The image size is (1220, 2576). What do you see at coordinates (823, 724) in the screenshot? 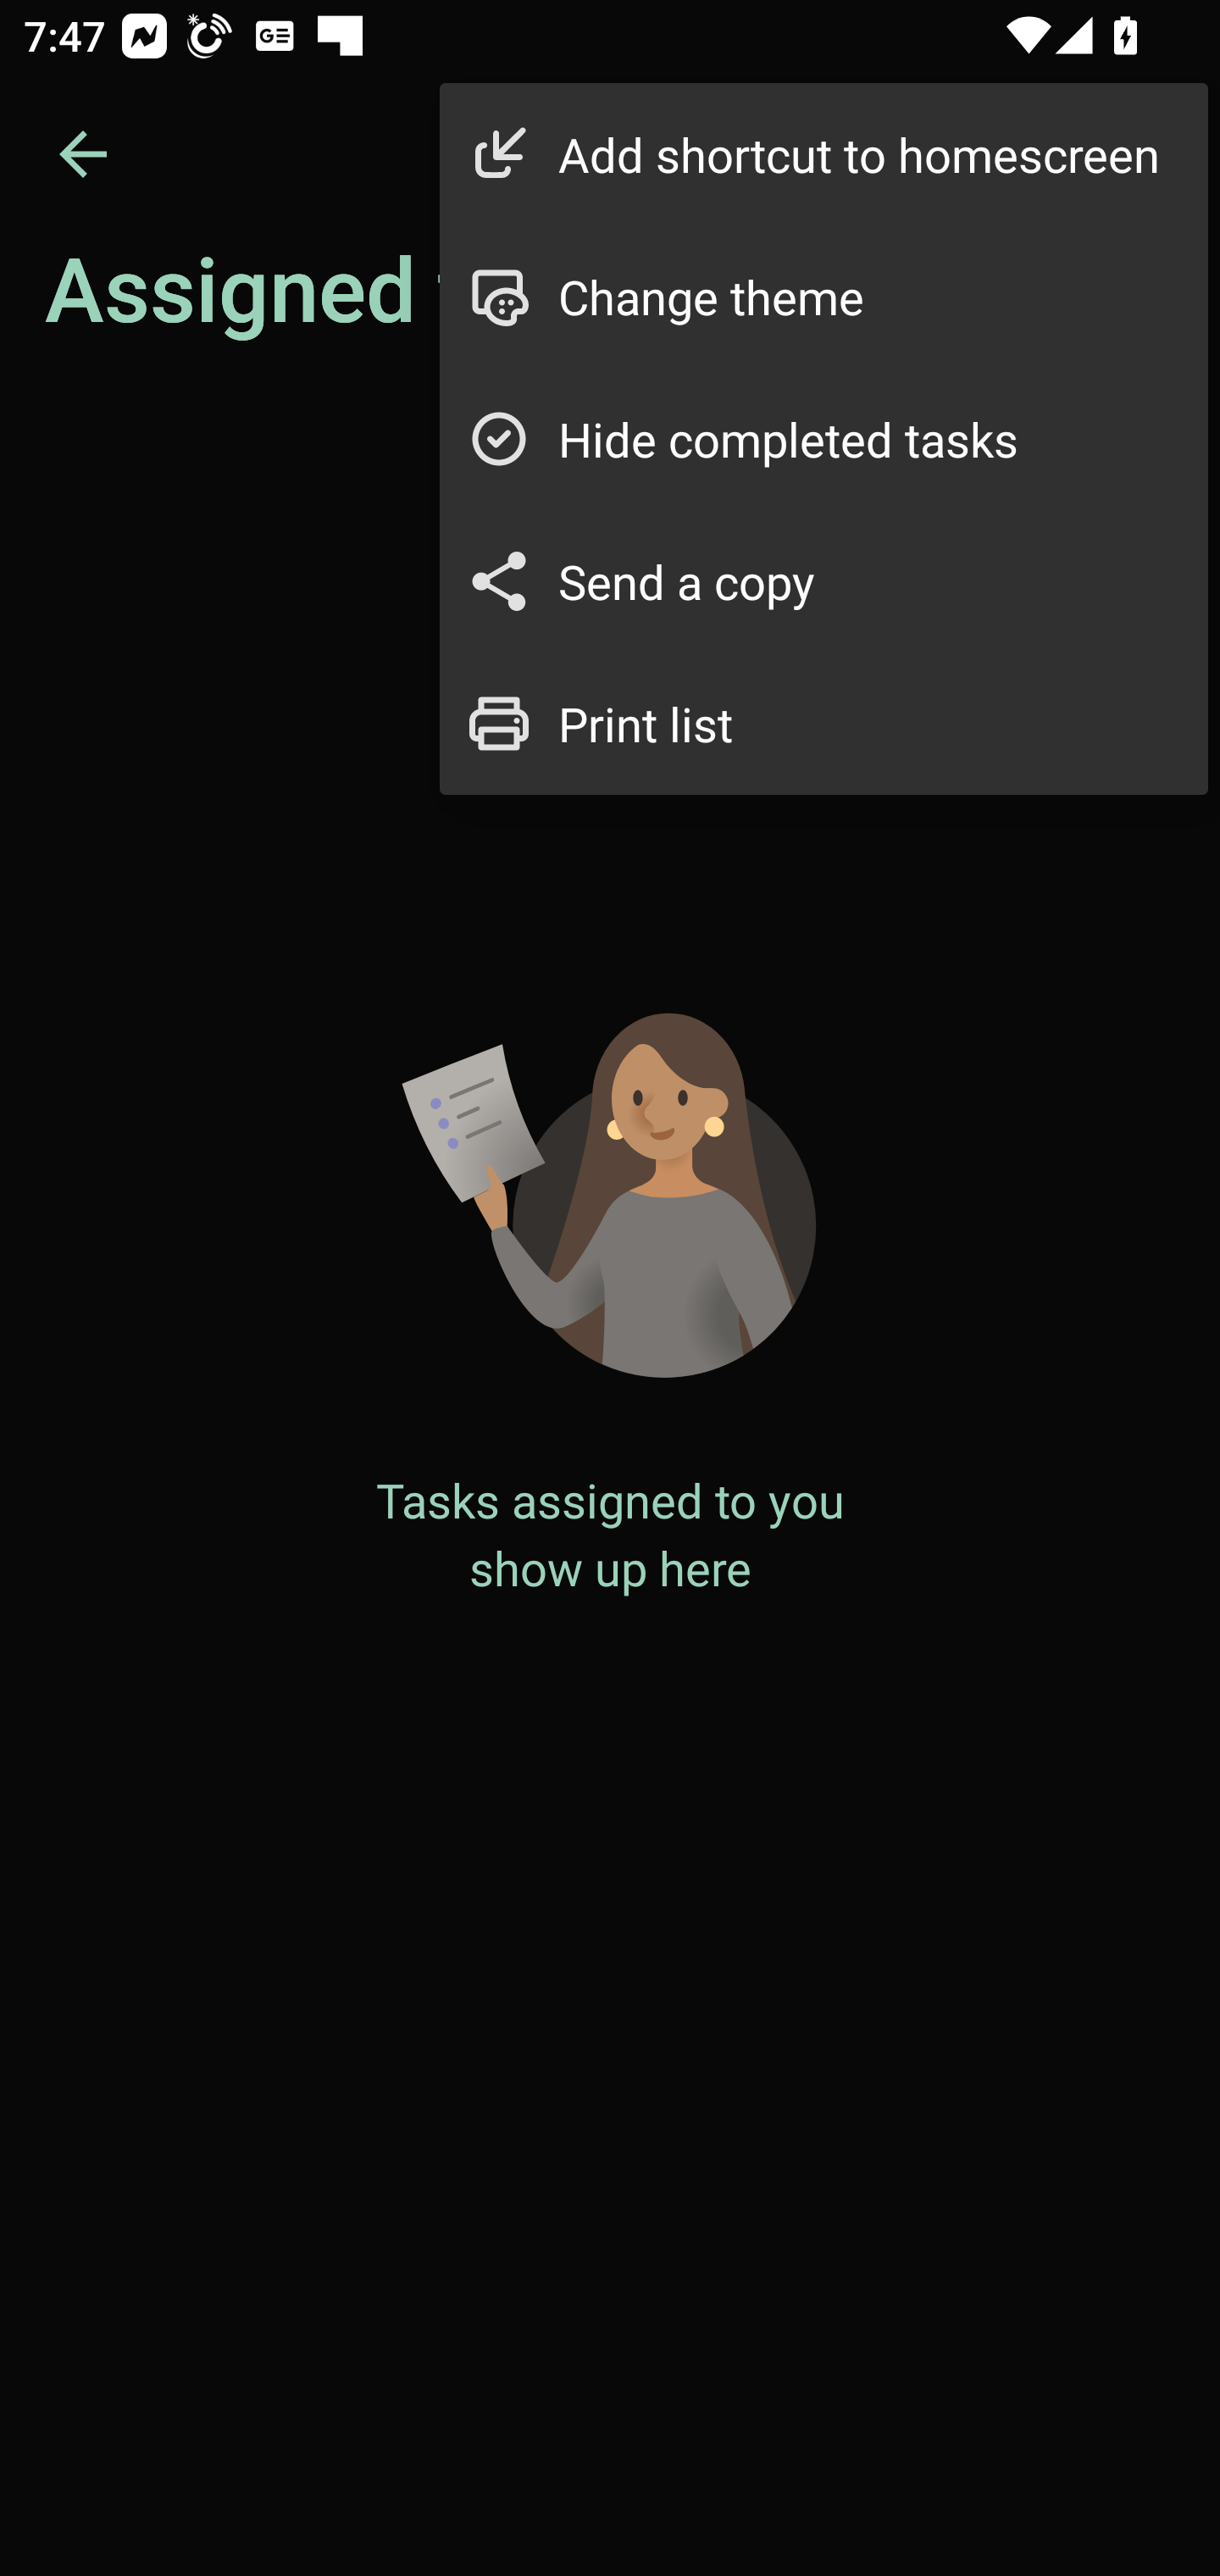
I see `Print list5 in 5 Print list` at bounding box center [823, 724].